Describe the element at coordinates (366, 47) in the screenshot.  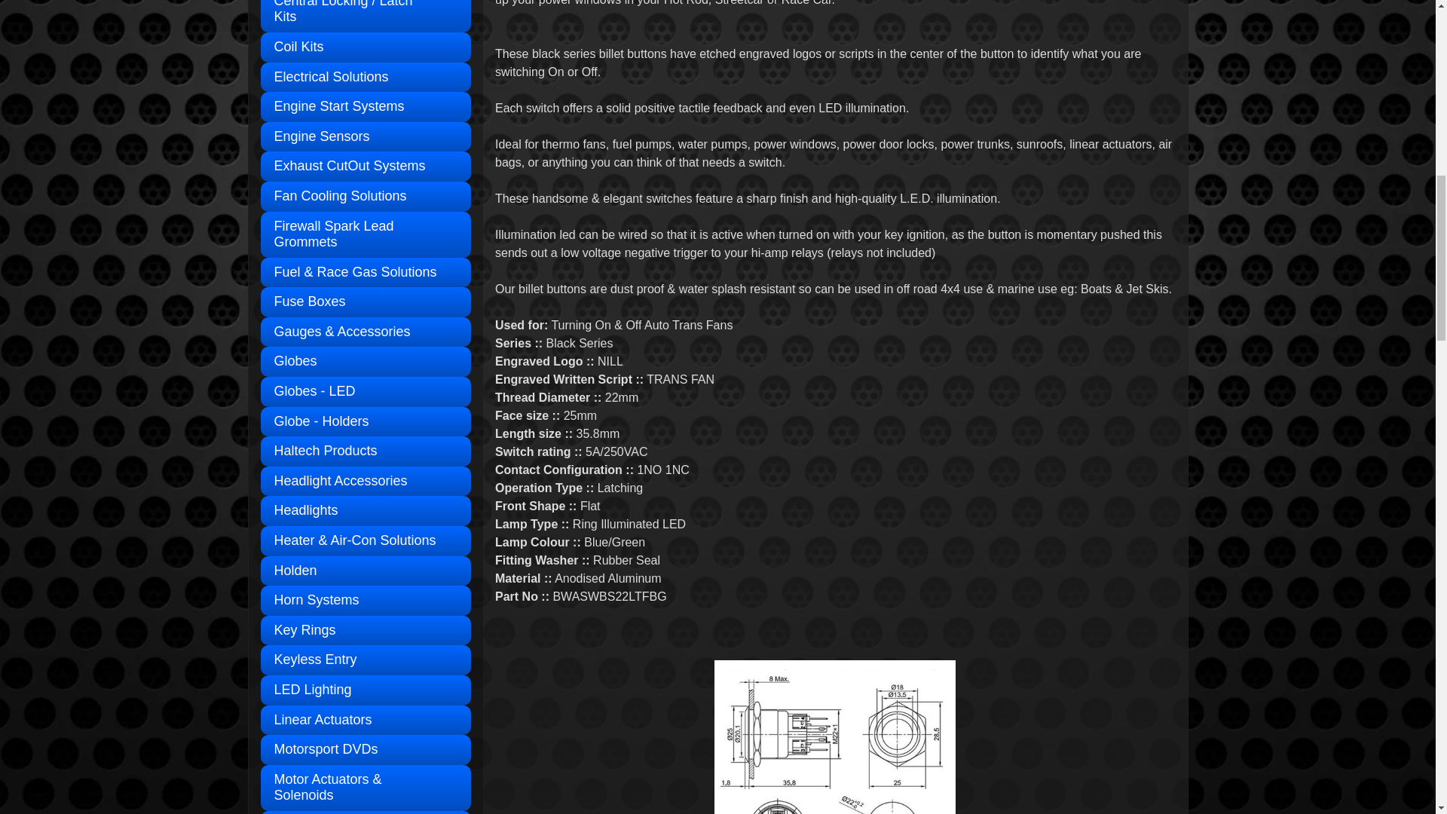
I see `Coil Kits` at that location.